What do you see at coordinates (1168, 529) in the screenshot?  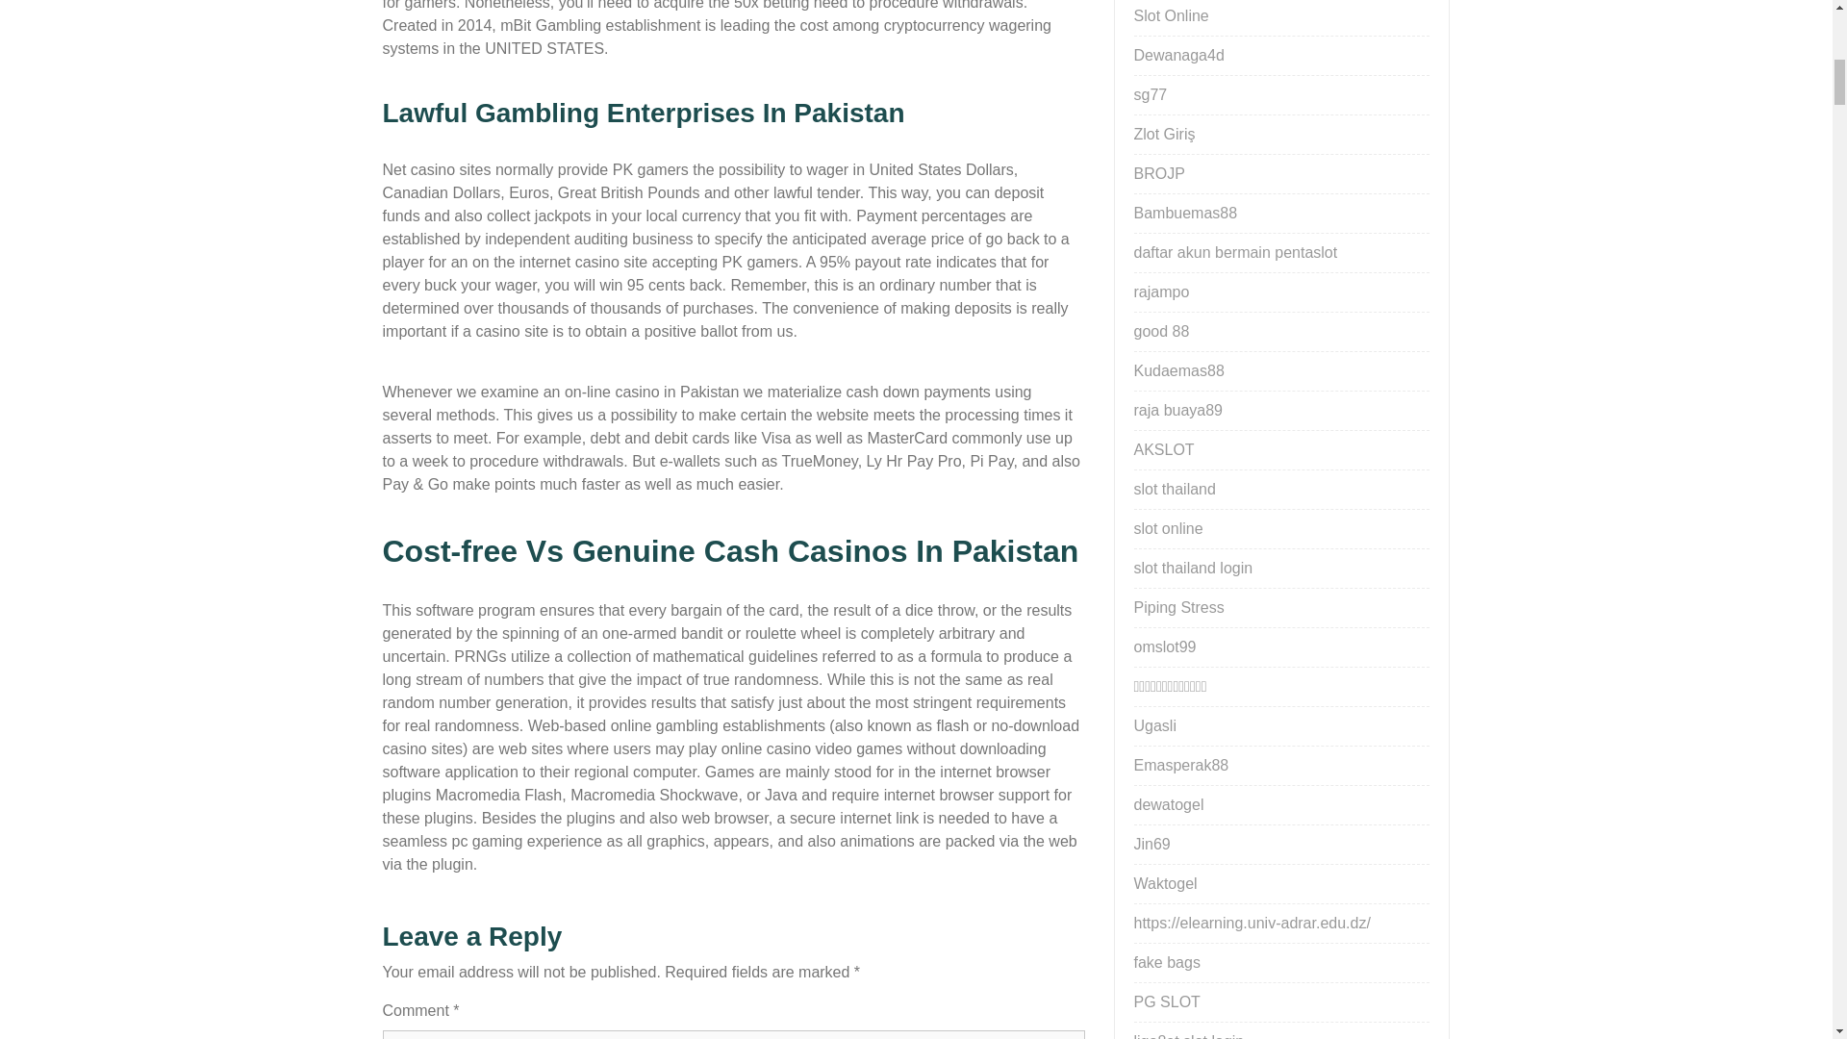 I see `slot online` at bounding box center [1168, 529].